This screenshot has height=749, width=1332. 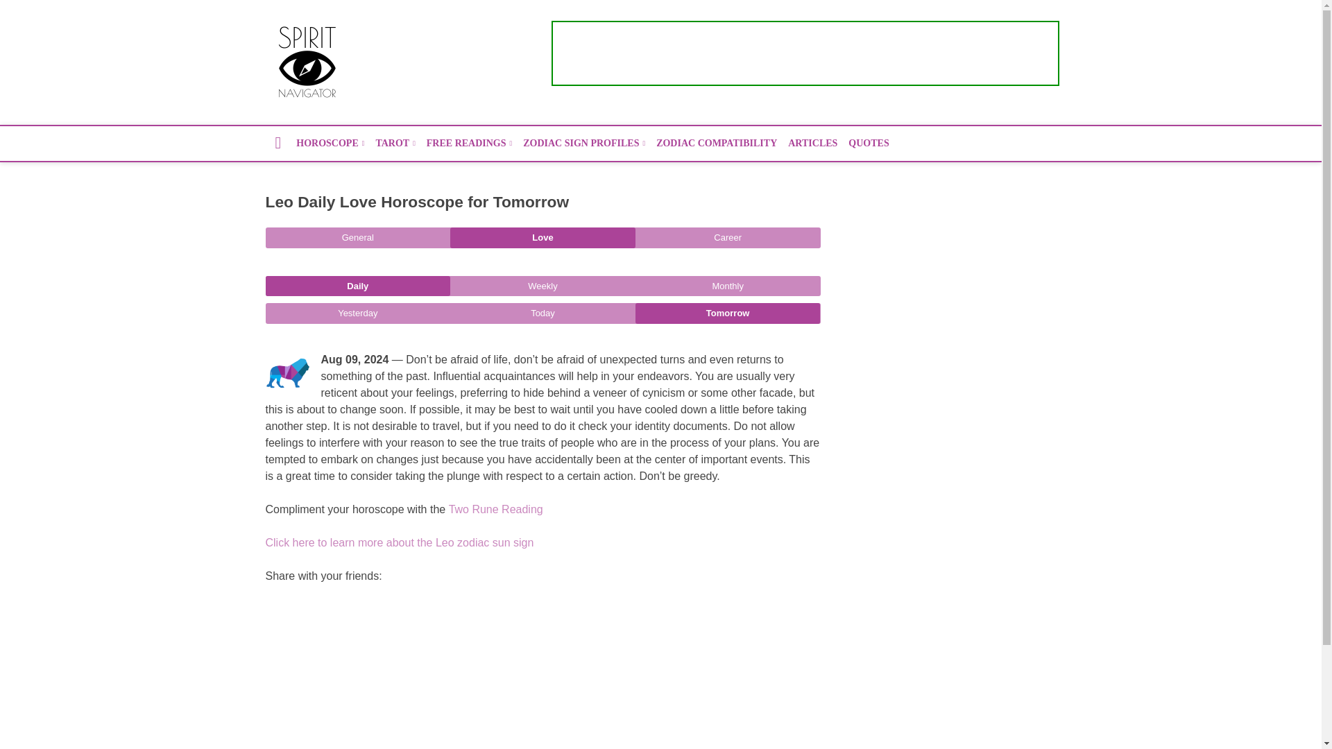 What do you see at coordinates (469, 144) in the screenshot?
I see `FREE READINGS` at bounding box center [469, 144].